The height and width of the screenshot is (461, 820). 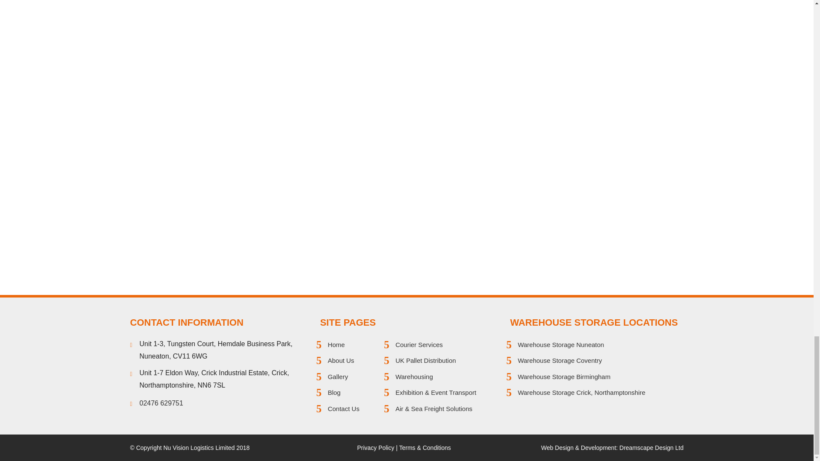 I want to click on Courier Services, so click(x=419, y=345).